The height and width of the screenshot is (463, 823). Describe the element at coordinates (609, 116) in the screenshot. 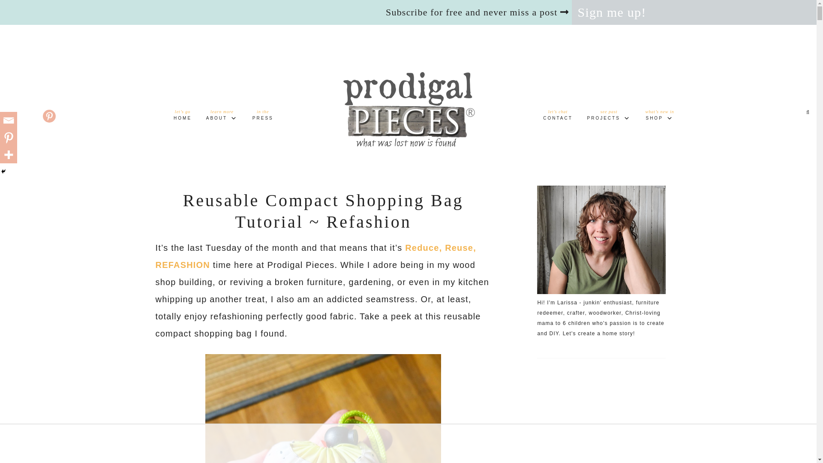

I see `Prodigal Pieces` at that location.